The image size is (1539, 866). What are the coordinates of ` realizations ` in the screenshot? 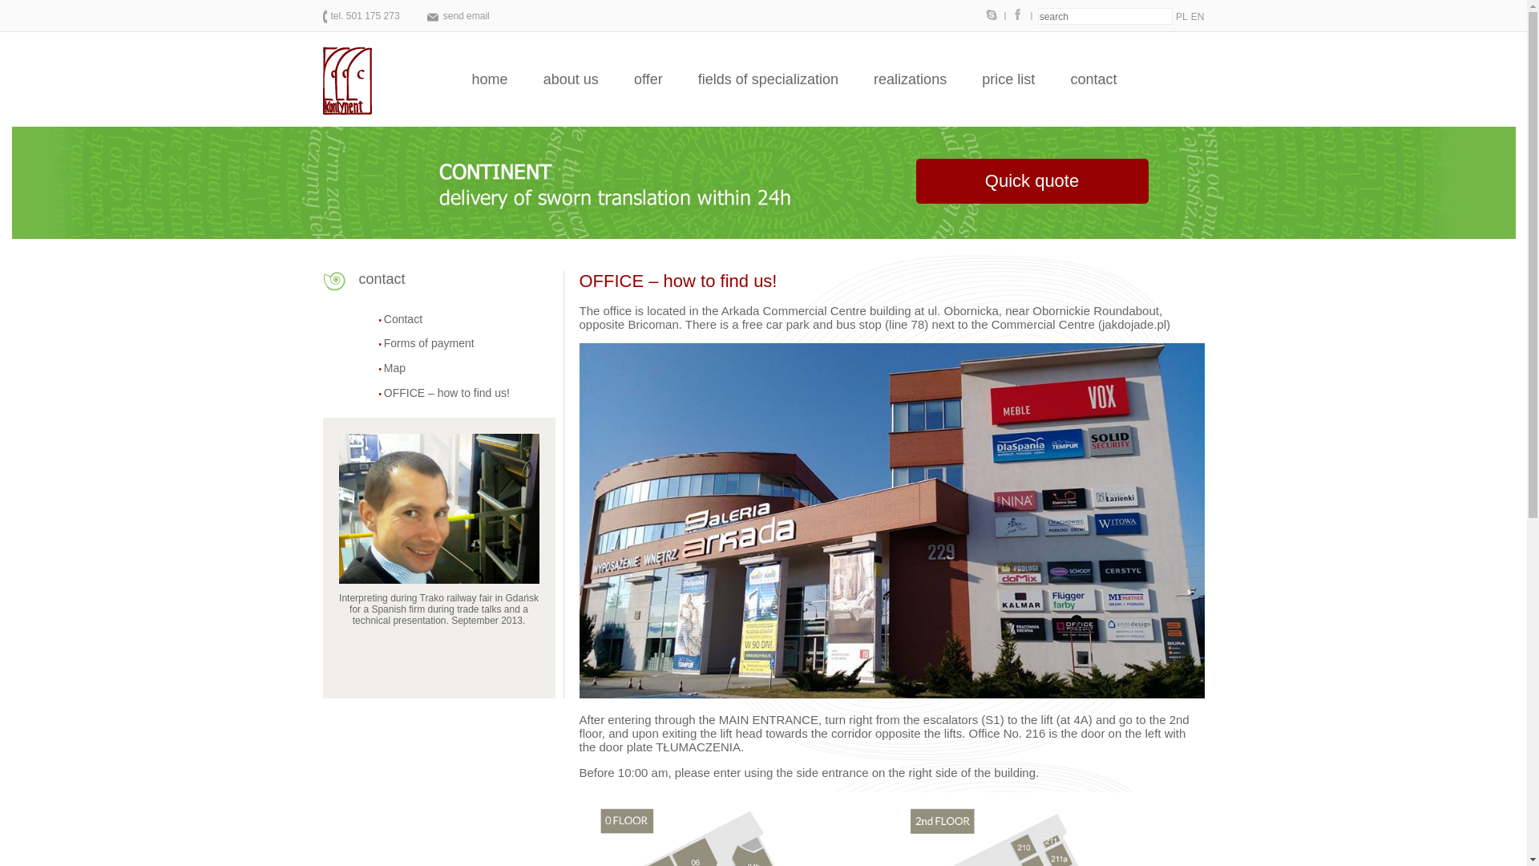 It's located at (910, 81).